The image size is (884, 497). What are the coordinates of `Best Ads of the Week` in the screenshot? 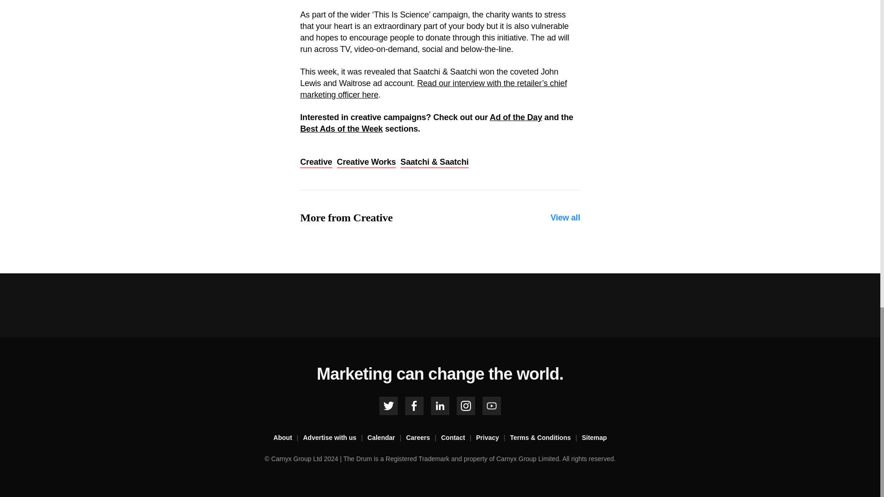 It's located at (342, 129).